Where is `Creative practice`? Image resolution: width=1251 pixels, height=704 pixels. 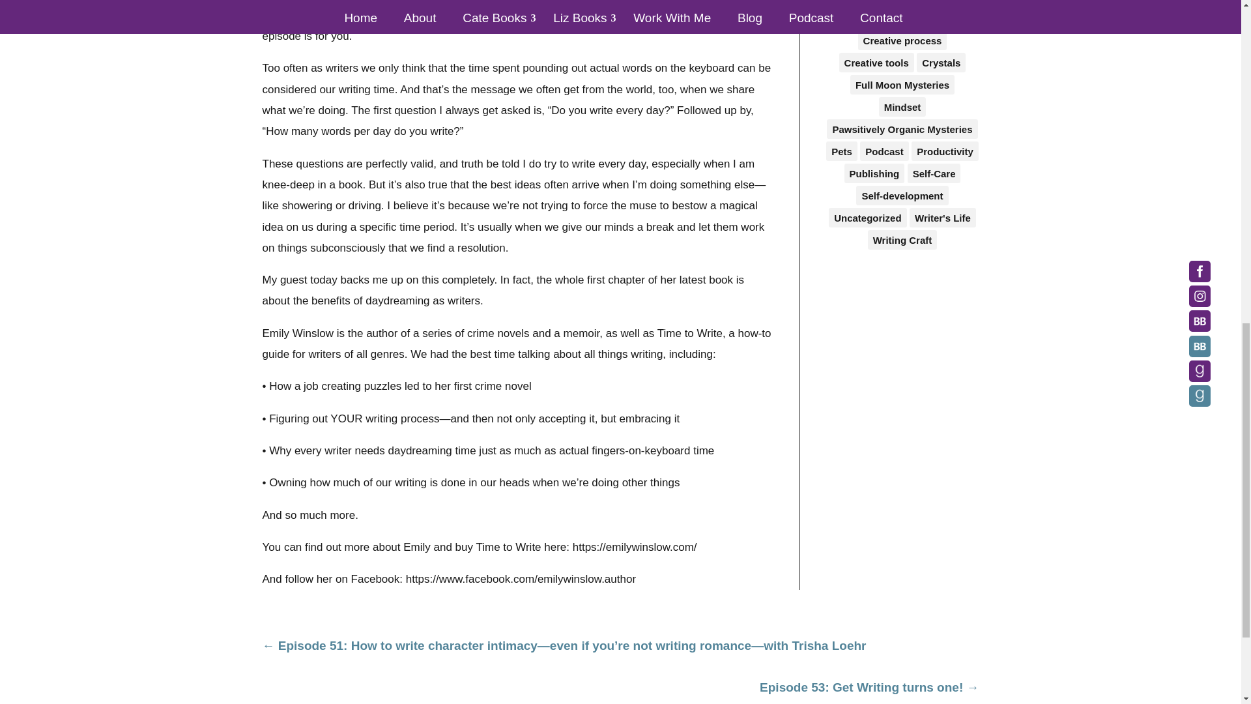 Creative practice is located at coordinates (902, 18).